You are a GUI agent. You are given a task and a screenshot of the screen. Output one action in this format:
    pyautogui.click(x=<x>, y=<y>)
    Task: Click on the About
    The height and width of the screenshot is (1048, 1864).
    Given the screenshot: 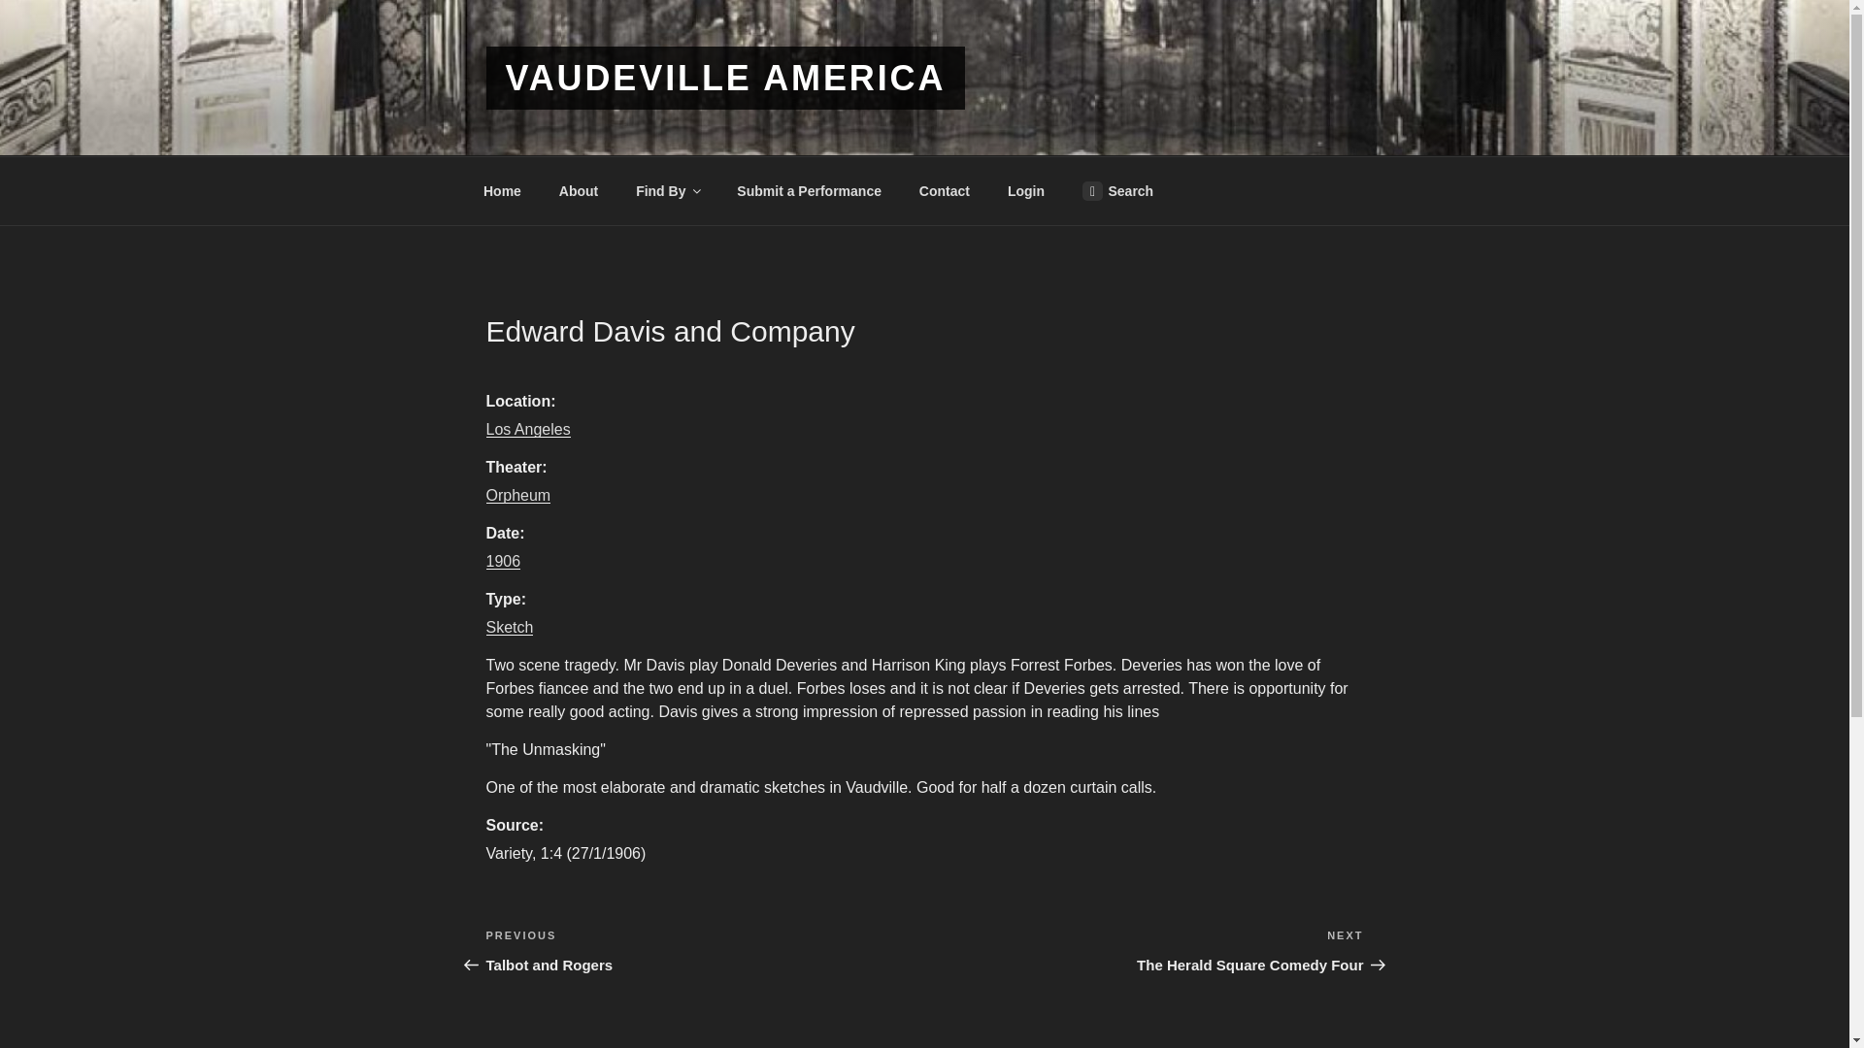 What is the action you would take?
    pyautogui.click(x=516, y=495)
    